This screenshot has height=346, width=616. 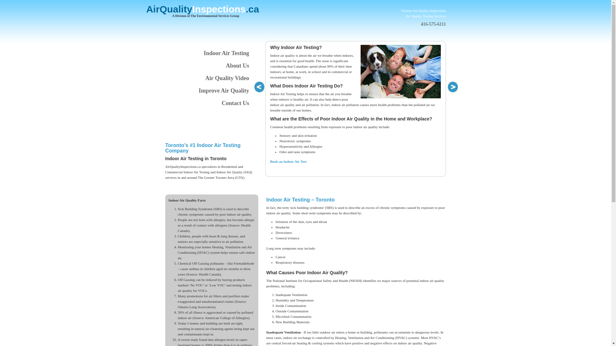 I want to click on Air Quality Video, so click(x=209, y=78).